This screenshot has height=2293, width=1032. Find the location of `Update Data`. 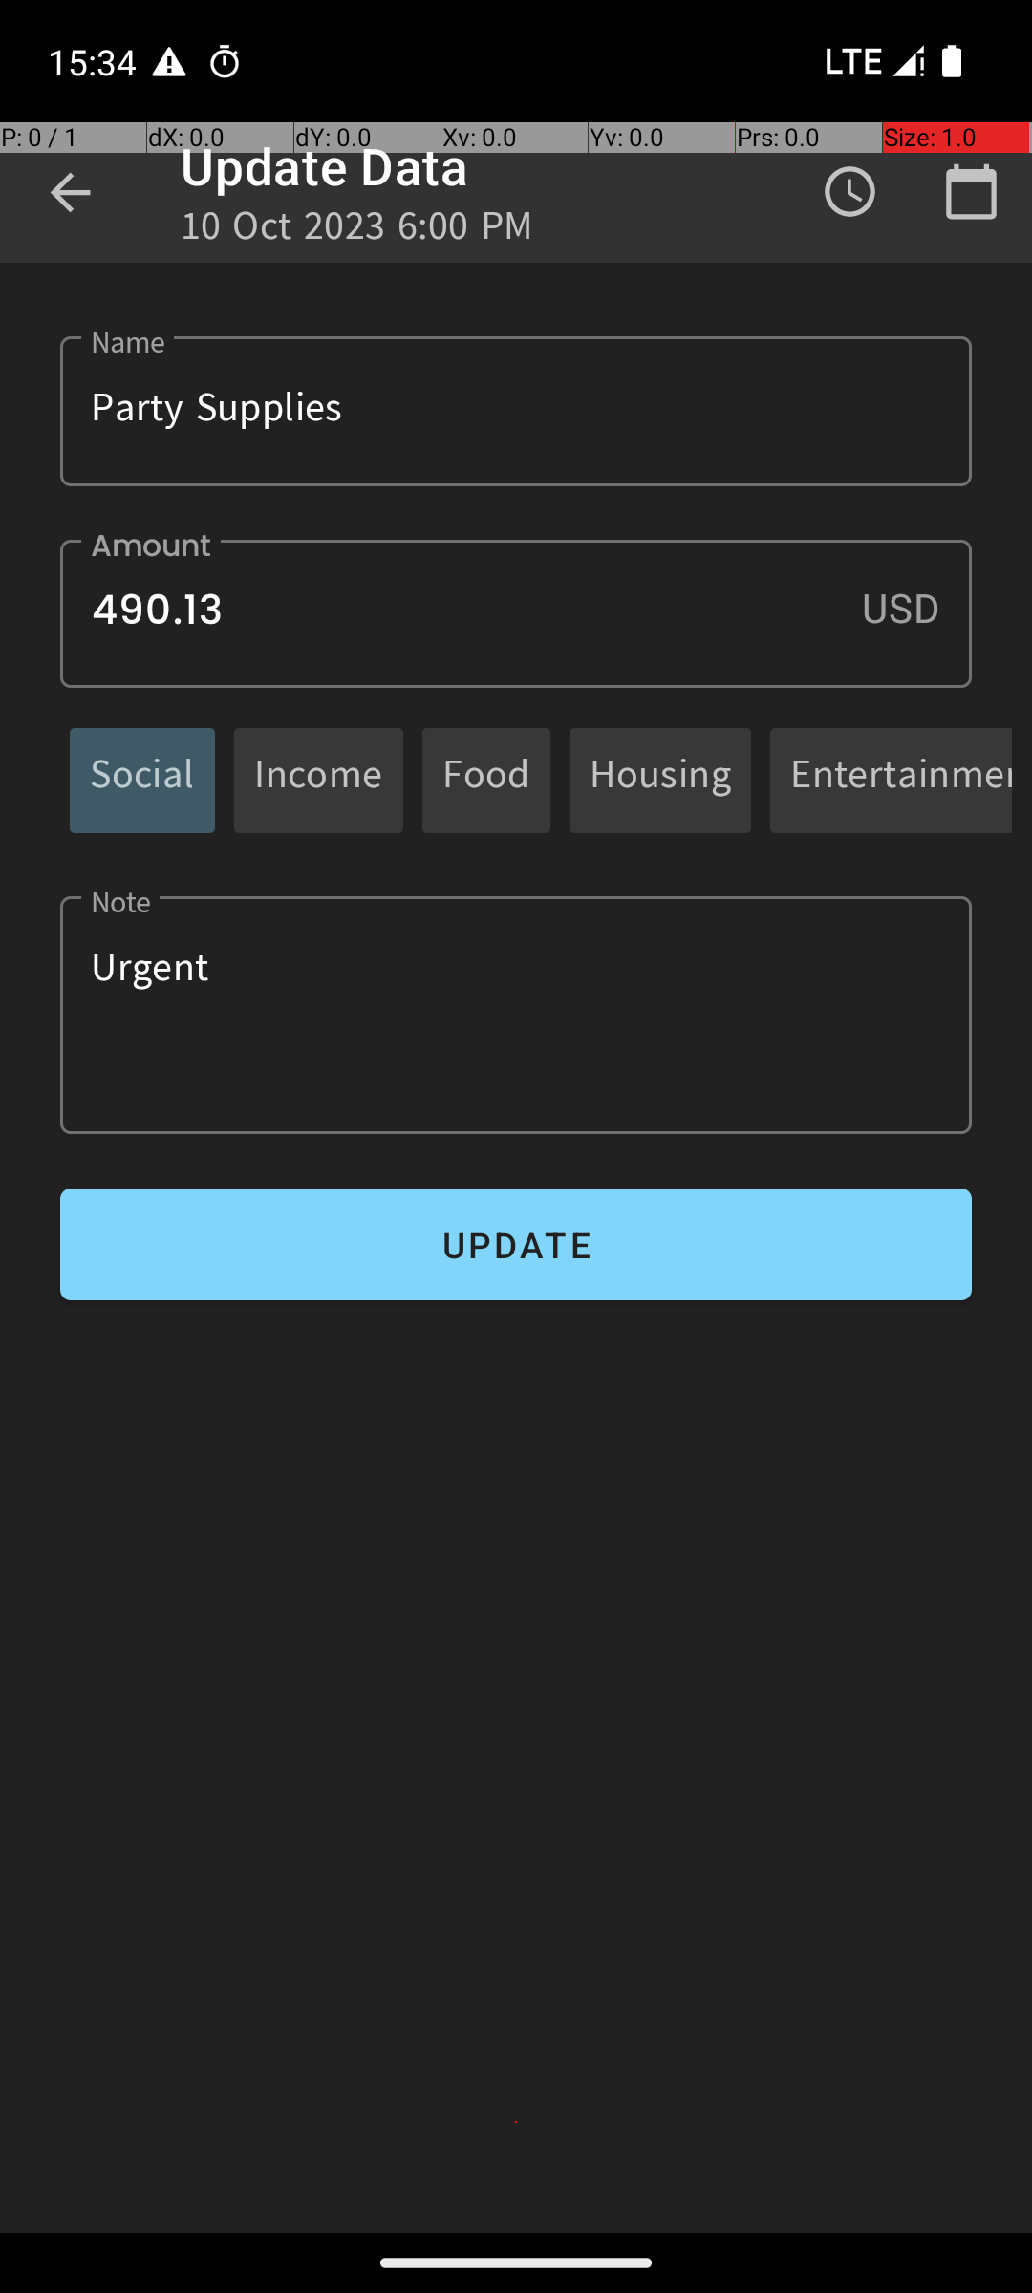

Update Data is located at coordinates (325, 166).